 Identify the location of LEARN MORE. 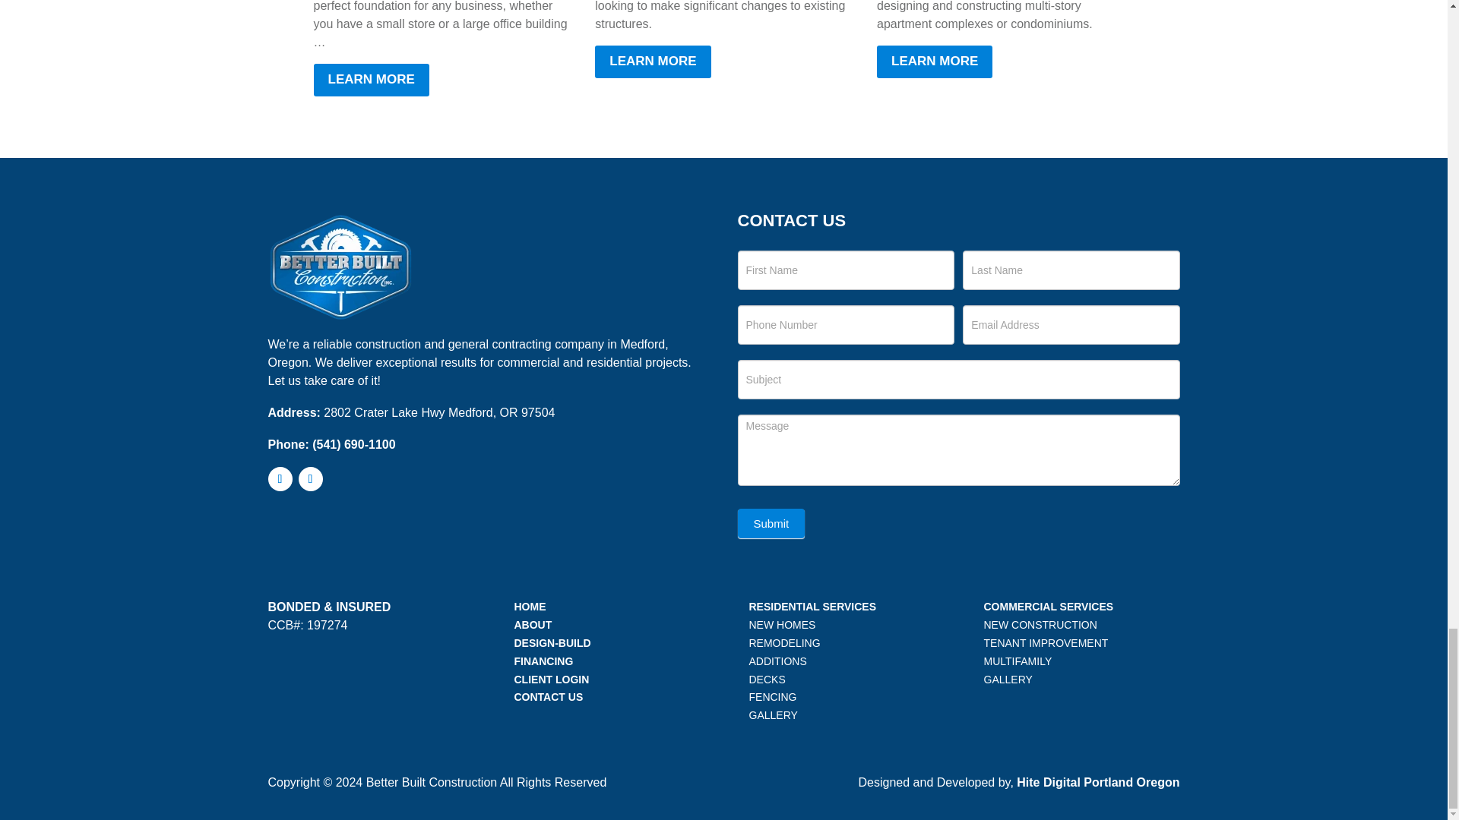
(934, 61).